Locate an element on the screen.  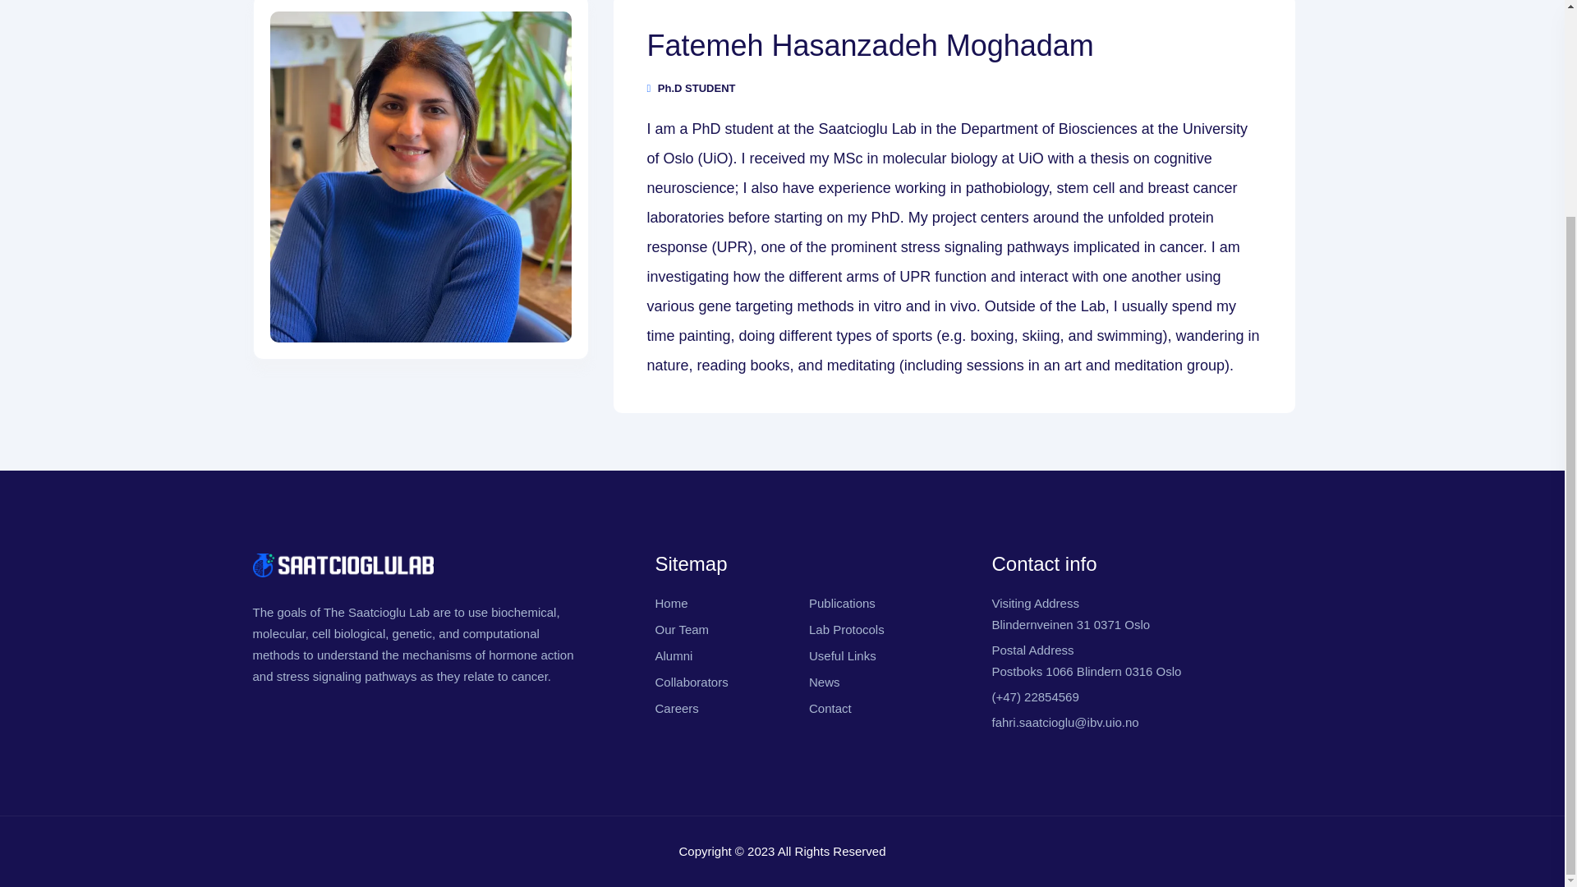
Careers is located at coordinates (676, 708).